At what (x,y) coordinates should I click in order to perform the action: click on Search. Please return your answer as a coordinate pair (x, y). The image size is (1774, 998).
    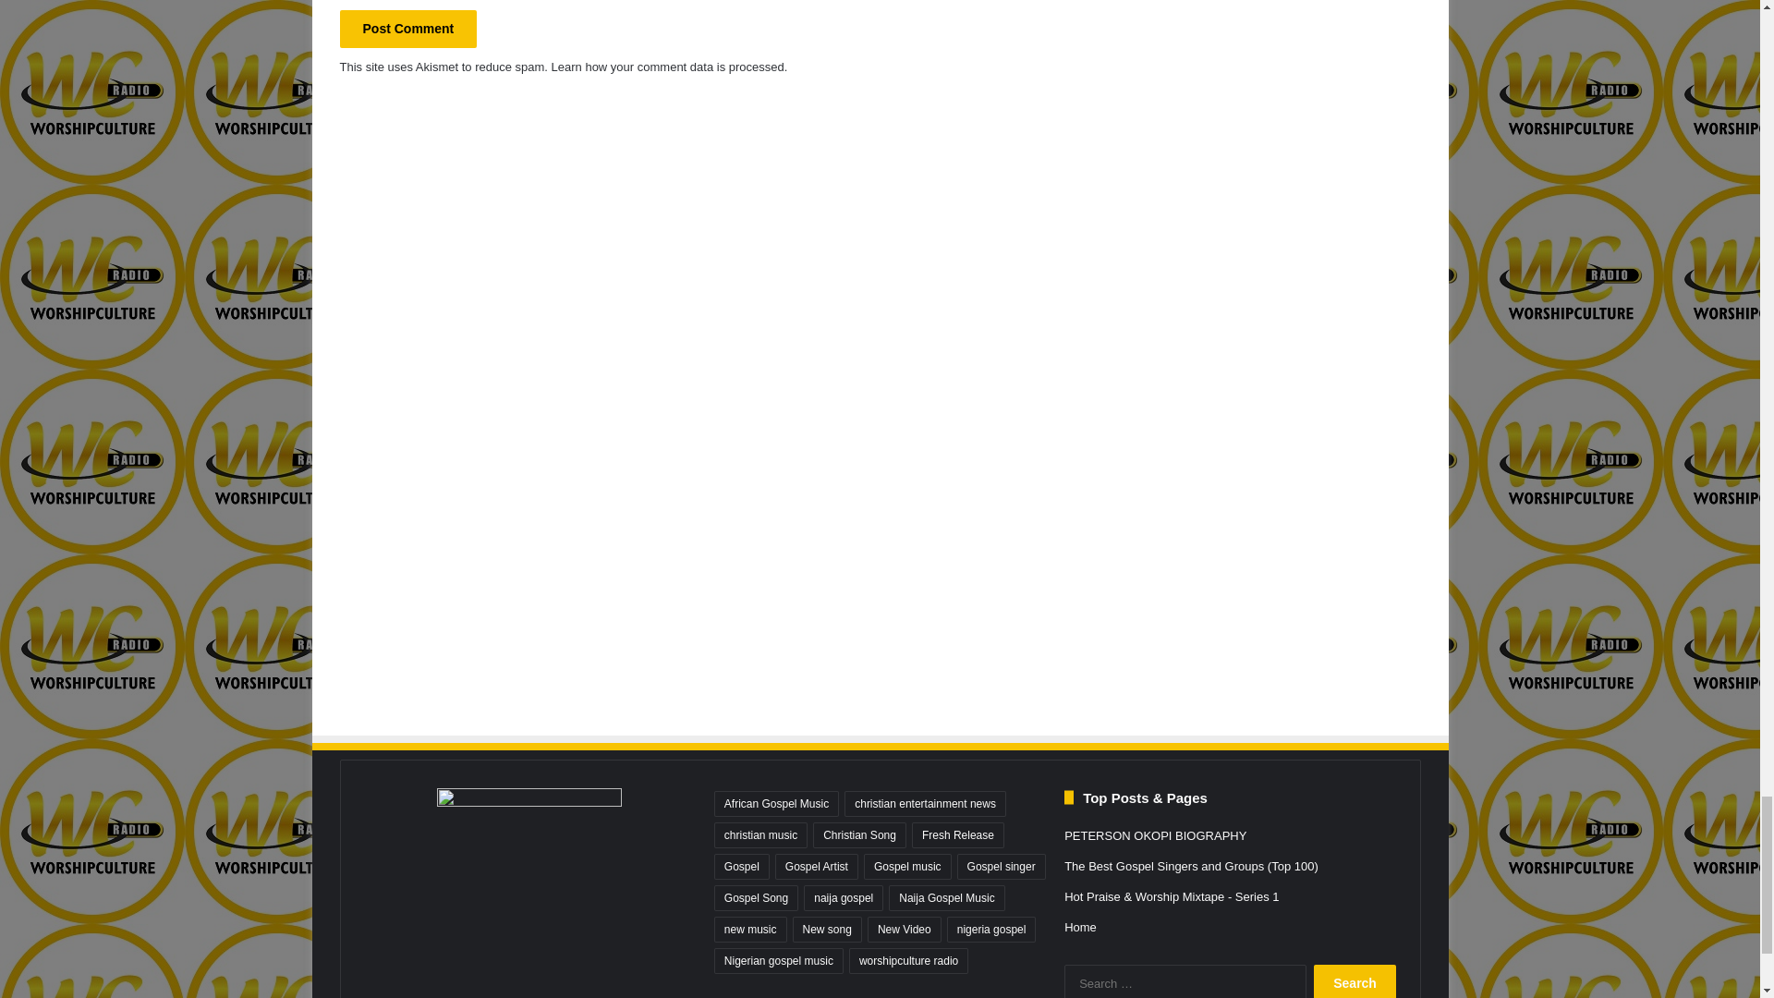
    Looking at the image, I should click on (1355, 981).